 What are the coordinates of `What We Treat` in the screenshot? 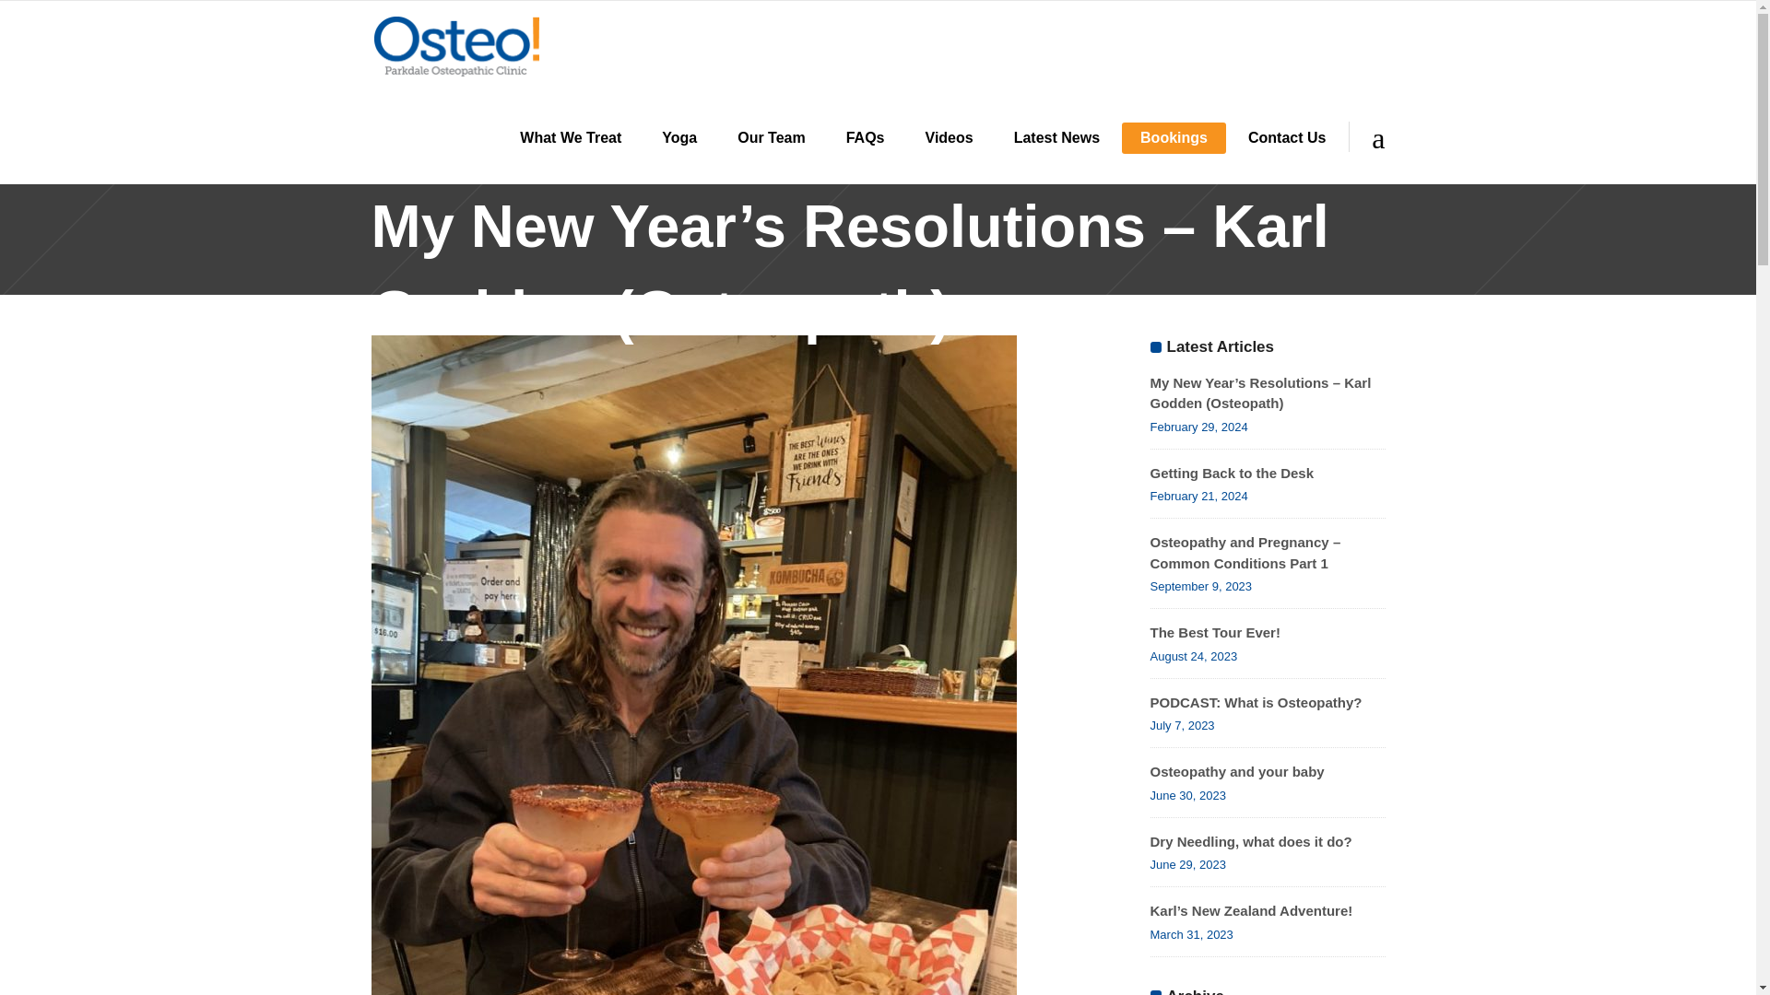 It's located at (570, 138).